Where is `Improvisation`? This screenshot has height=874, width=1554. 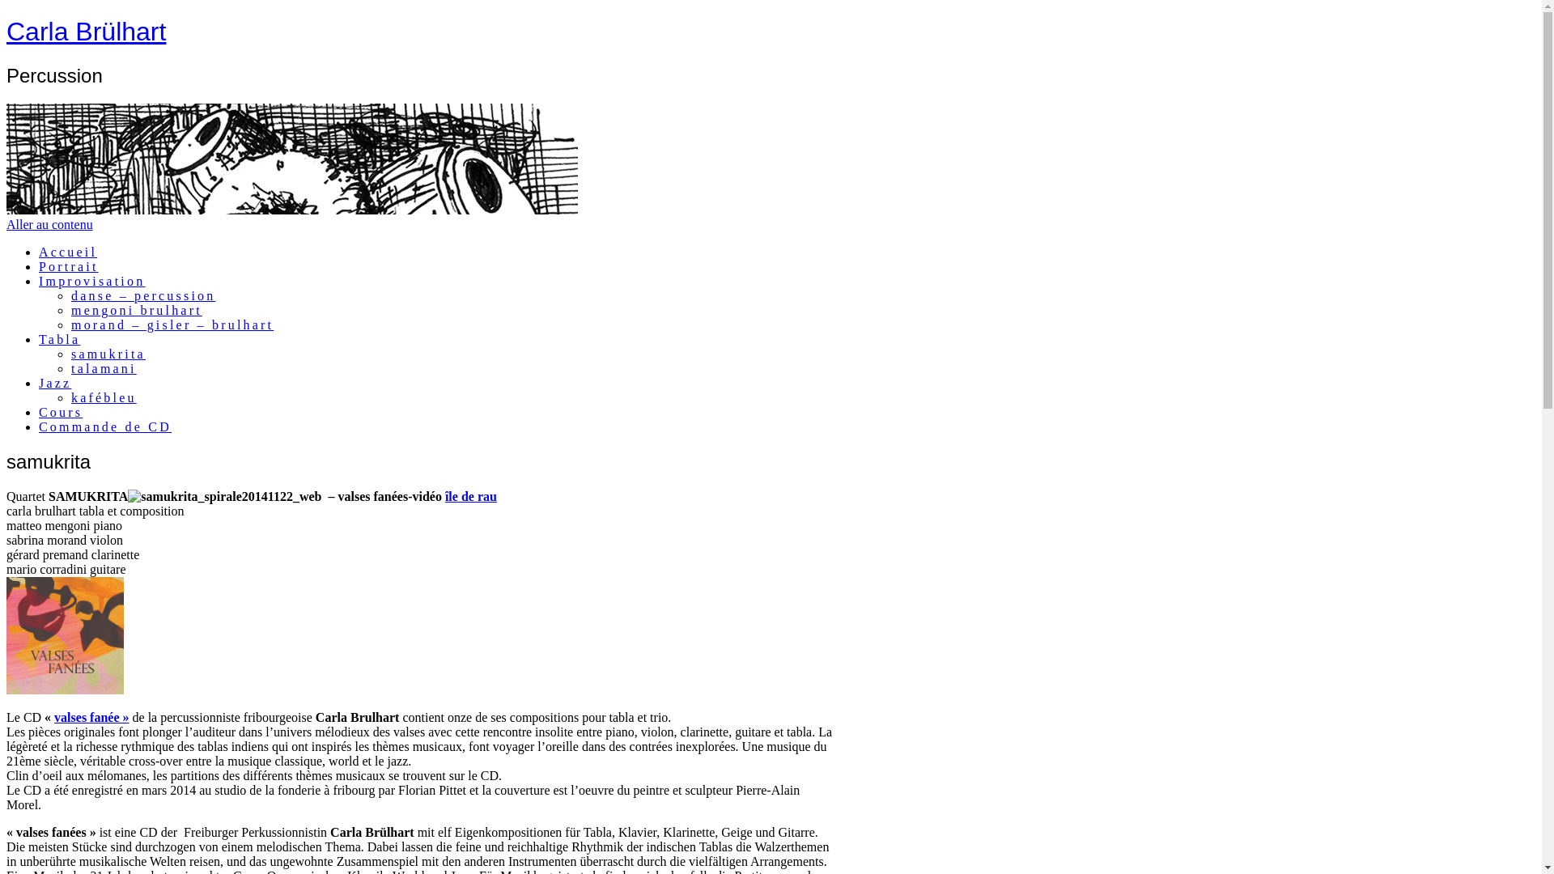
Improvisation is located at coordinates (92, 282).